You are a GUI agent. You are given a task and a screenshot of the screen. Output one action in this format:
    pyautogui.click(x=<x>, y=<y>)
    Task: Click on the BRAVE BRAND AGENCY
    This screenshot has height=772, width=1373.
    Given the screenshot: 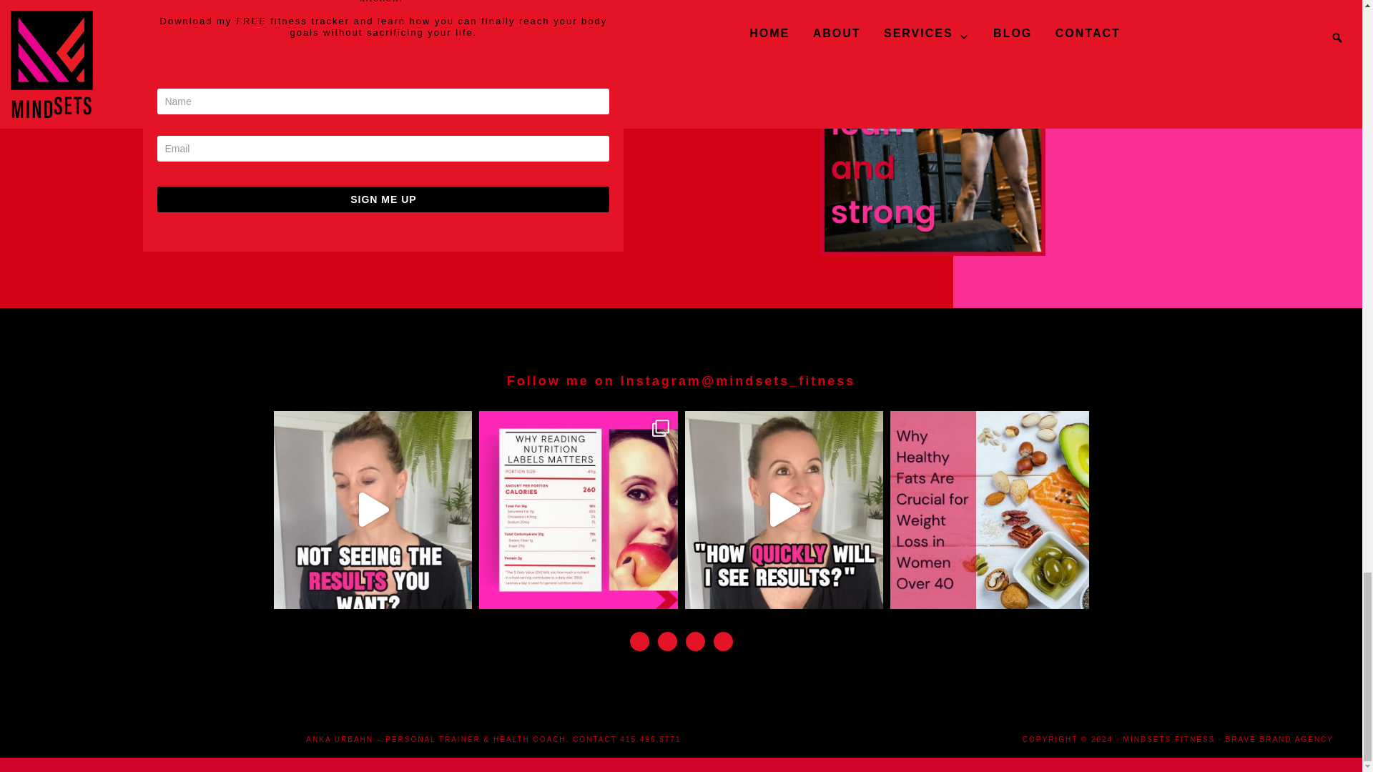 What is the action you would take?
    pyautogui.click(x=1279, y=739)
    